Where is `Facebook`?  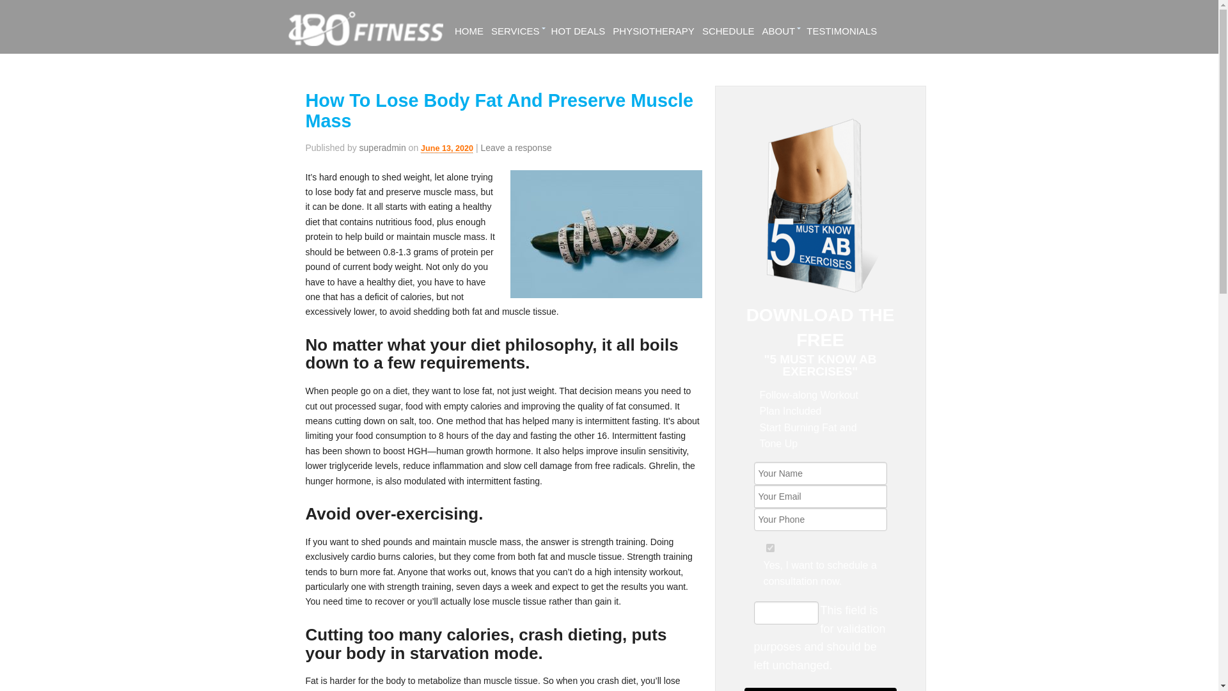 Facebook is located at coordinates (876, 6).